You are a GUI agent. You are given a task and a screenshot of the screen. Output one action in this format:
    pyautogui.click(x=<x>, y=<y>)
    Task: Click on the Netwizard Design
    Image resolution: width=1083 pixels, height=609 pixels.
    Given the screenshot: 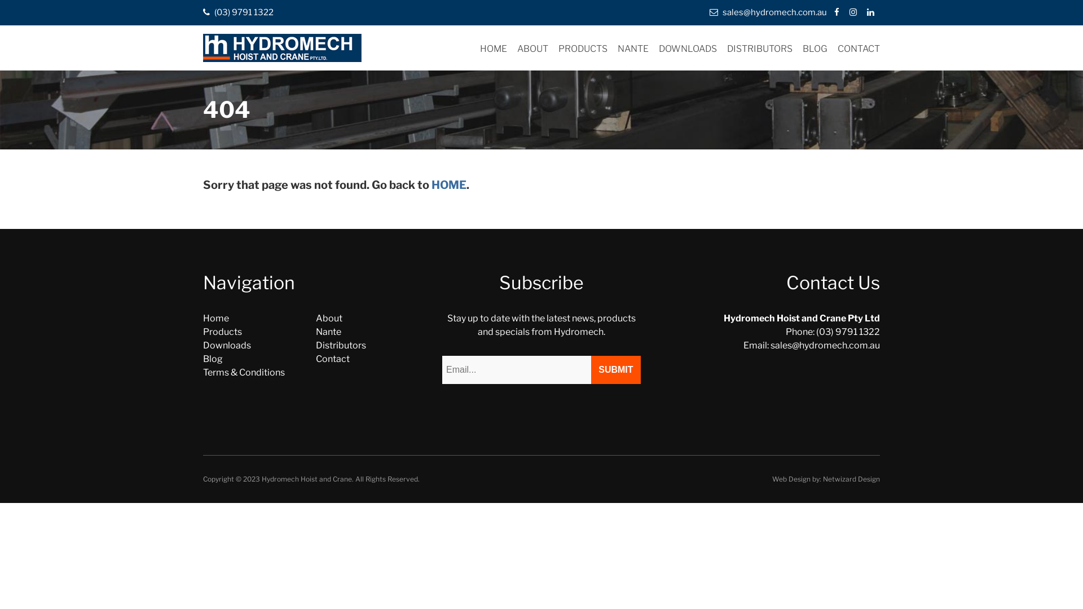 What is the action you would take?
    pyautogui.click(x=852, y=479)
    